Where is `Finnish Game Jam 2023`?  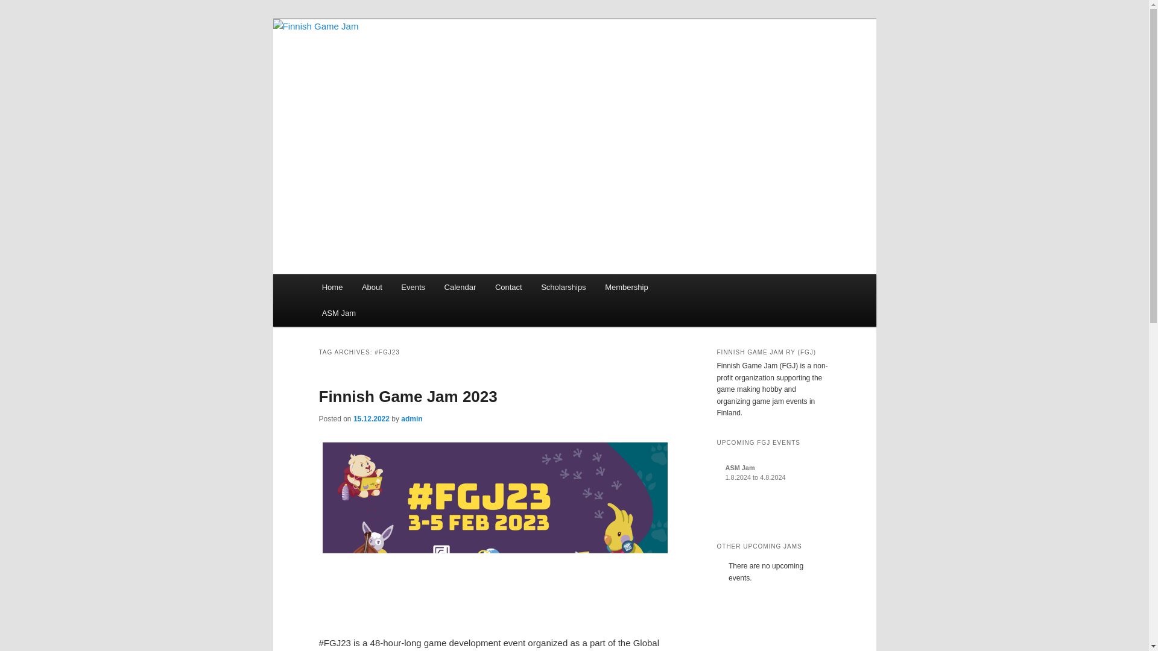 Finnish Game Jam 2023 is located at coordinates (408, 396).